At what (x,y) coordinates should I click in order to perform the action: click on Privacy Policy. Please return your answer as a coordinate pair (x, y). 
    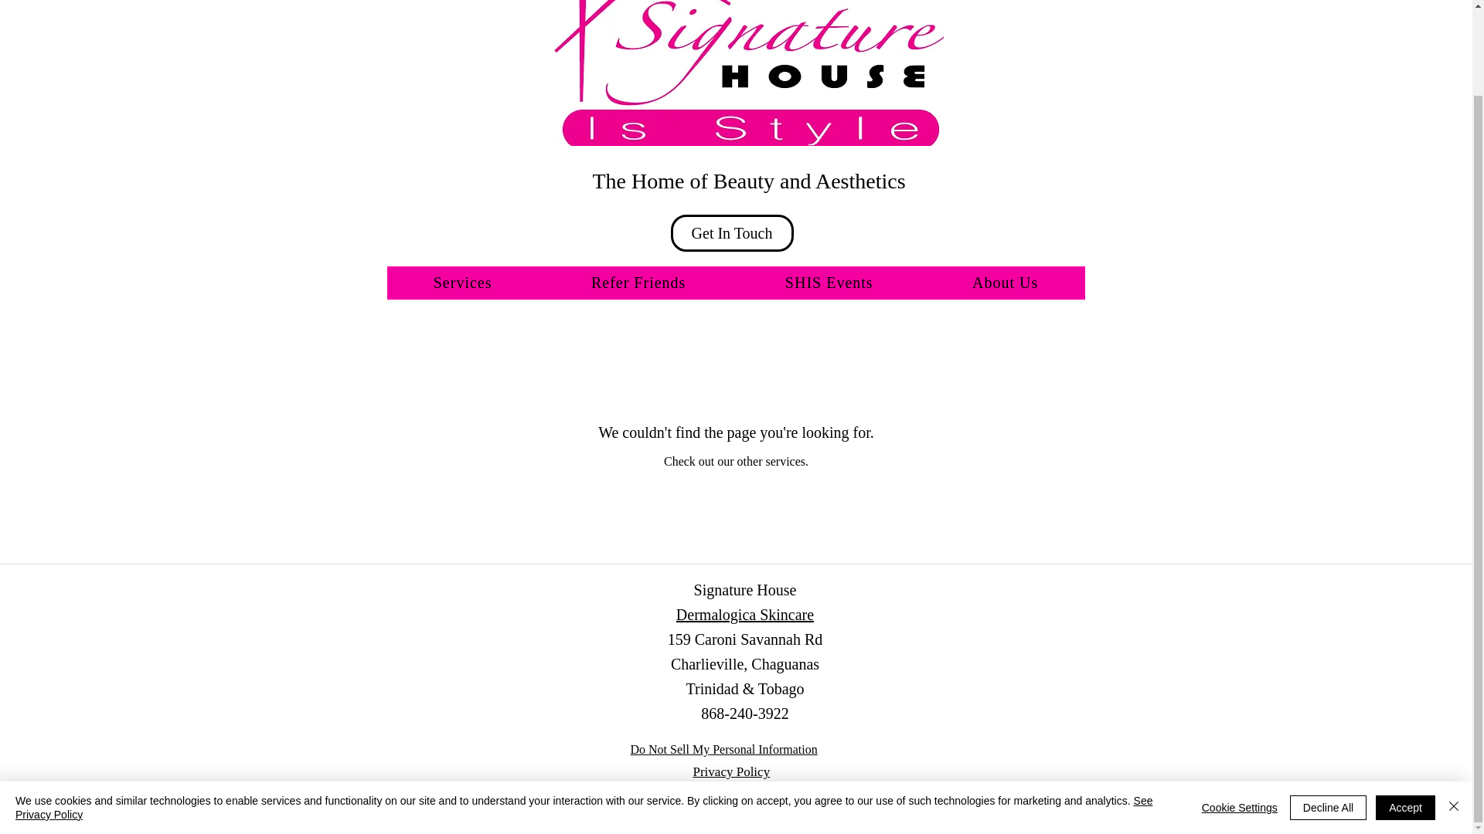
    Looking at the image, I should click on (731, 771).